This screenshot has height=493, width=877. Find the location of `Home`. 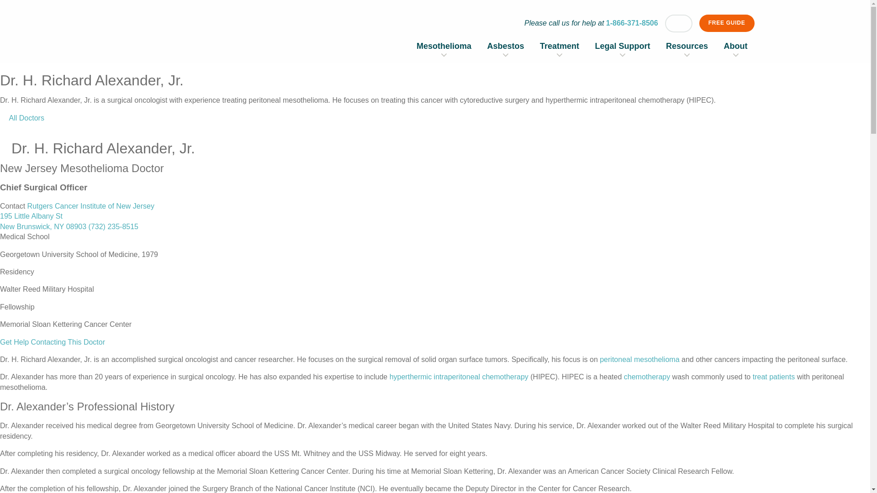

Home is located at coordinates (195, 38).